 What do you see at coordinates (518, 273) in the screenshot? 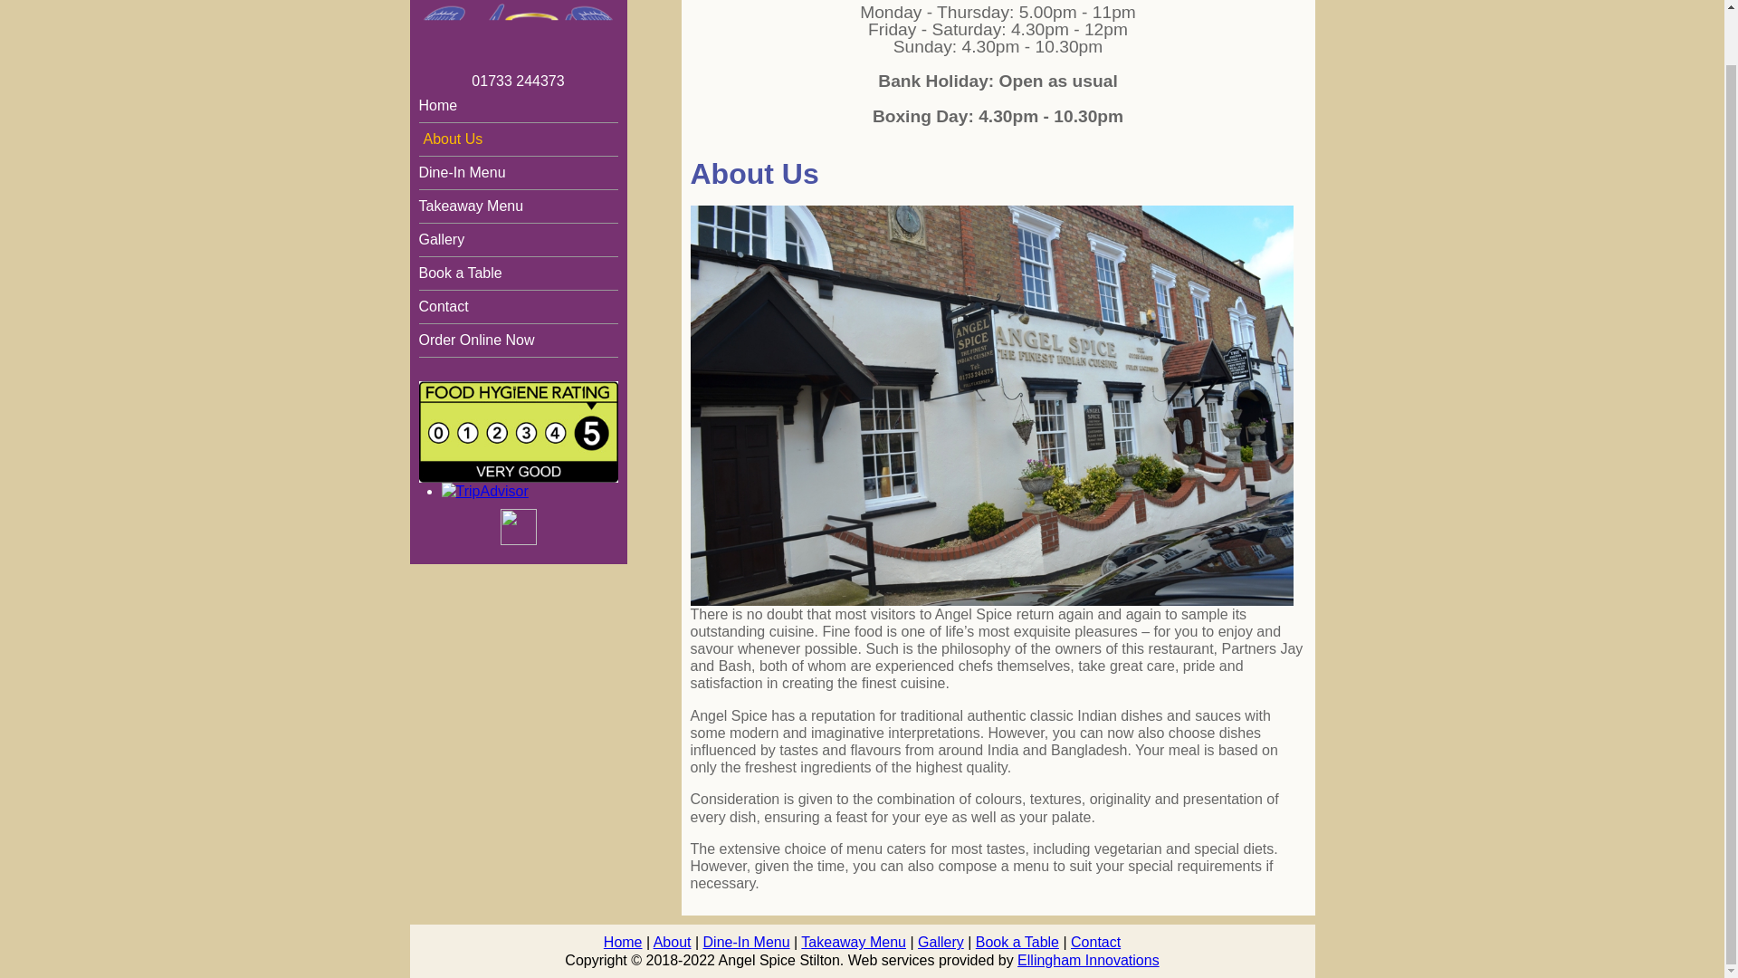
I see `Book a Table` at bounding box center [518, 273].